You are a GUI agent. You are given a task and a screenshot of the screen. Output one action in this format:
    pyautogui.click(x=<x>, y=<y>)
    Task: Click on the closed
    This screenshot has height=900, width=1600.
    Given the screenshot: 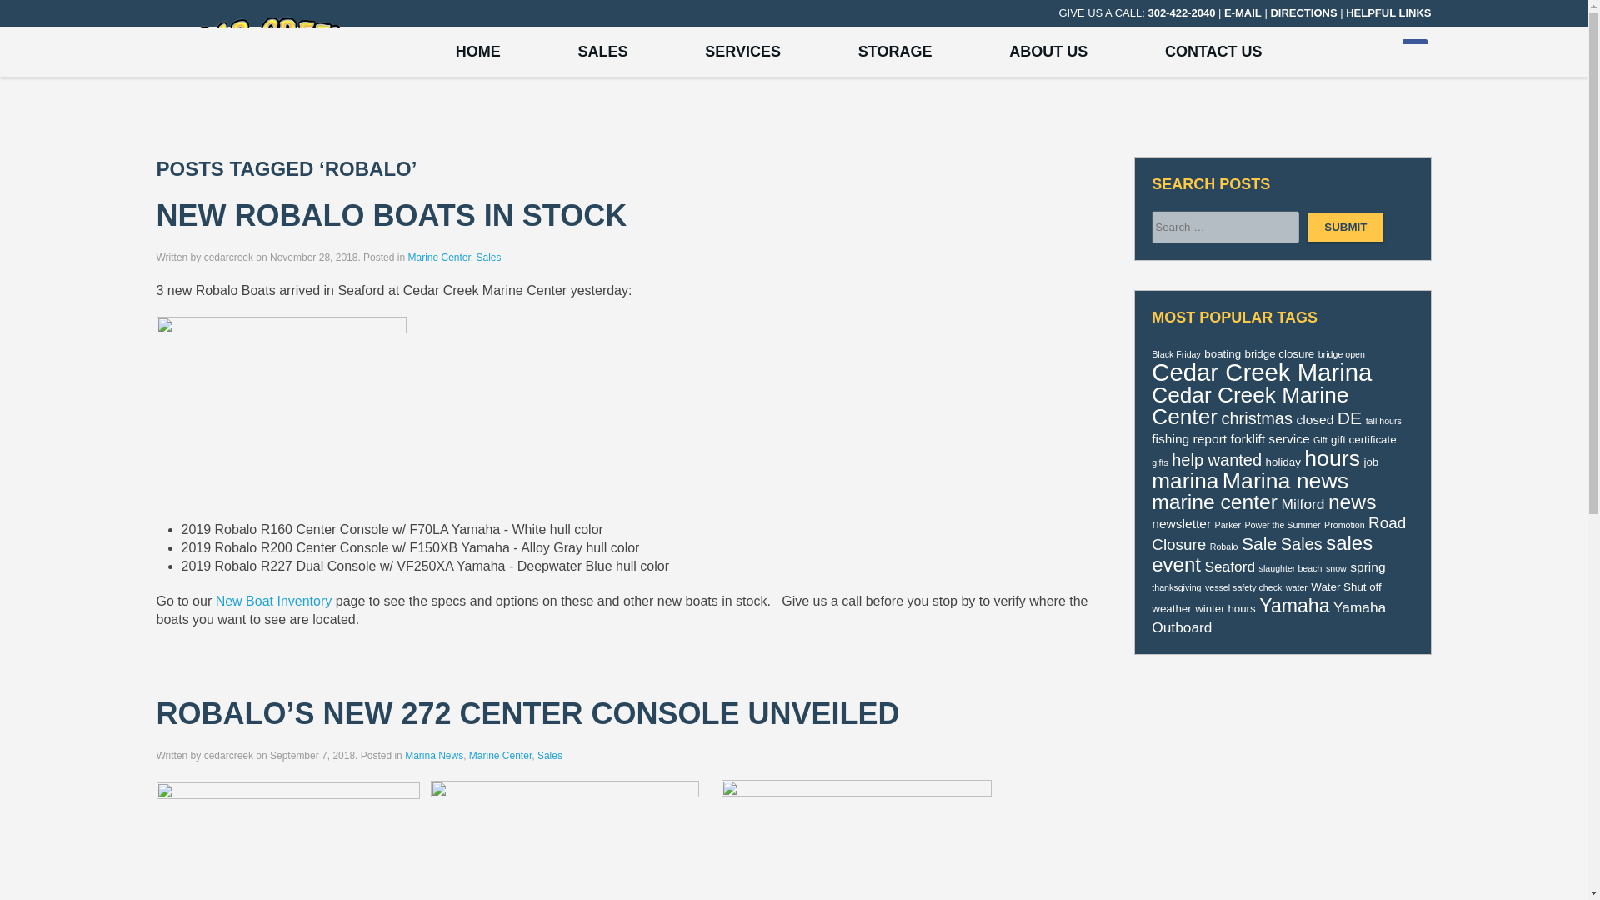 What is the action you would take?
    pyautogui.click(x=1314, y=418)
    